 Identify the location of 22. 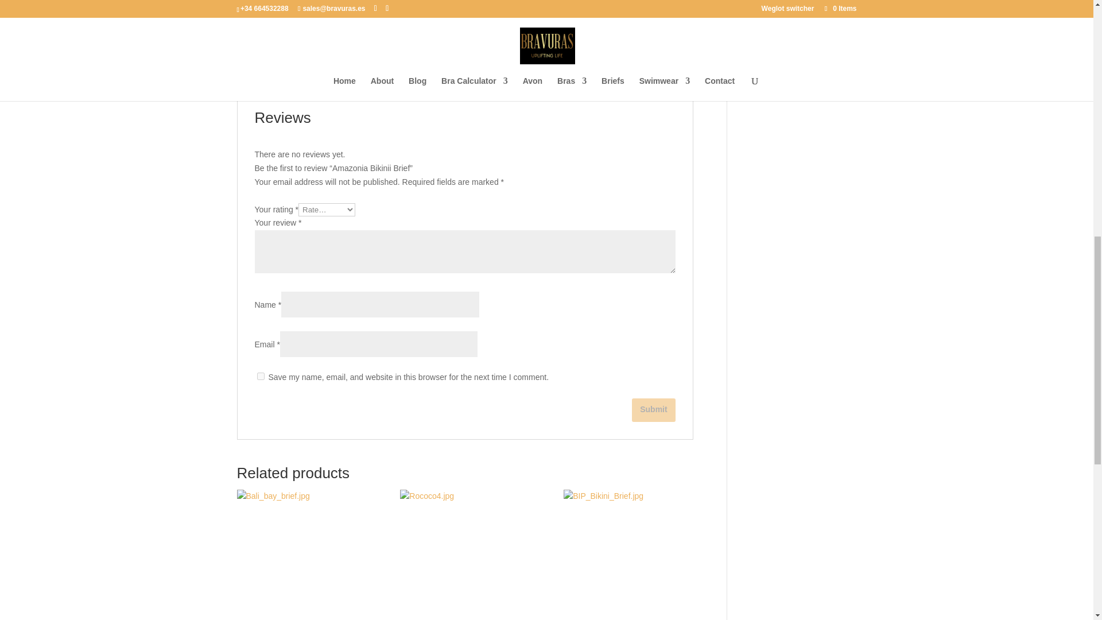
(390, 45).